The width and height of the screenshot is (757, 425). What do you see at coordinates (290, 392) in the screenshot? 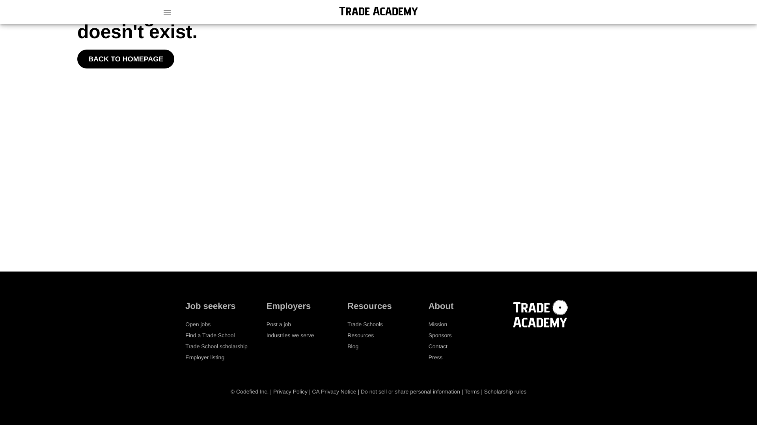
I see `Privacy Policy` at bounding box center [290, 392].